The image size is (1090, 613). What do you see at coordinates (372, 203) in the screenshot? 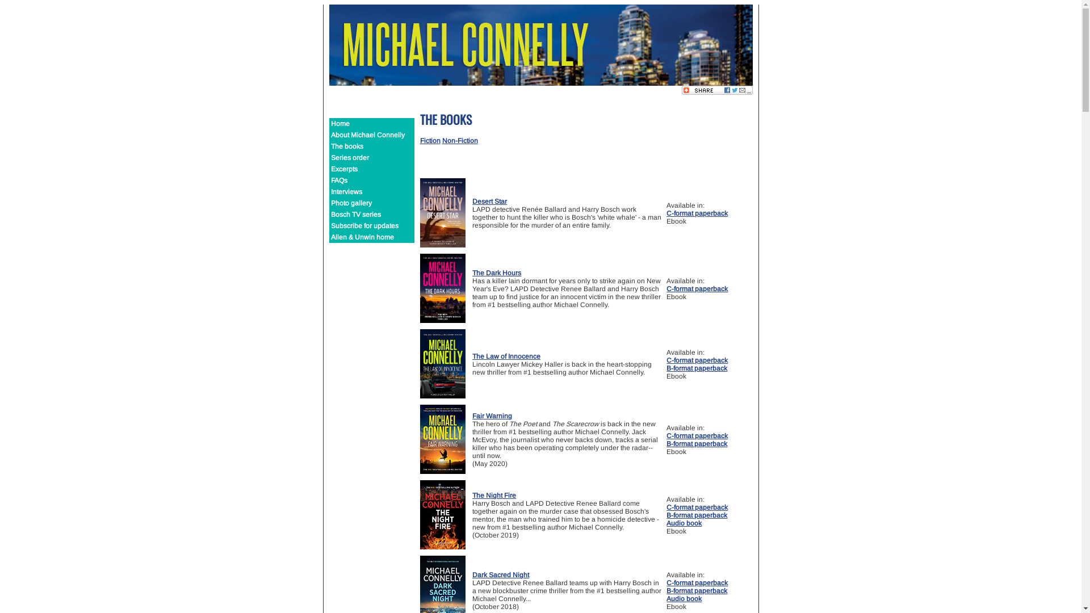
I see `Photo gallery` at bounding box center [372, 203].